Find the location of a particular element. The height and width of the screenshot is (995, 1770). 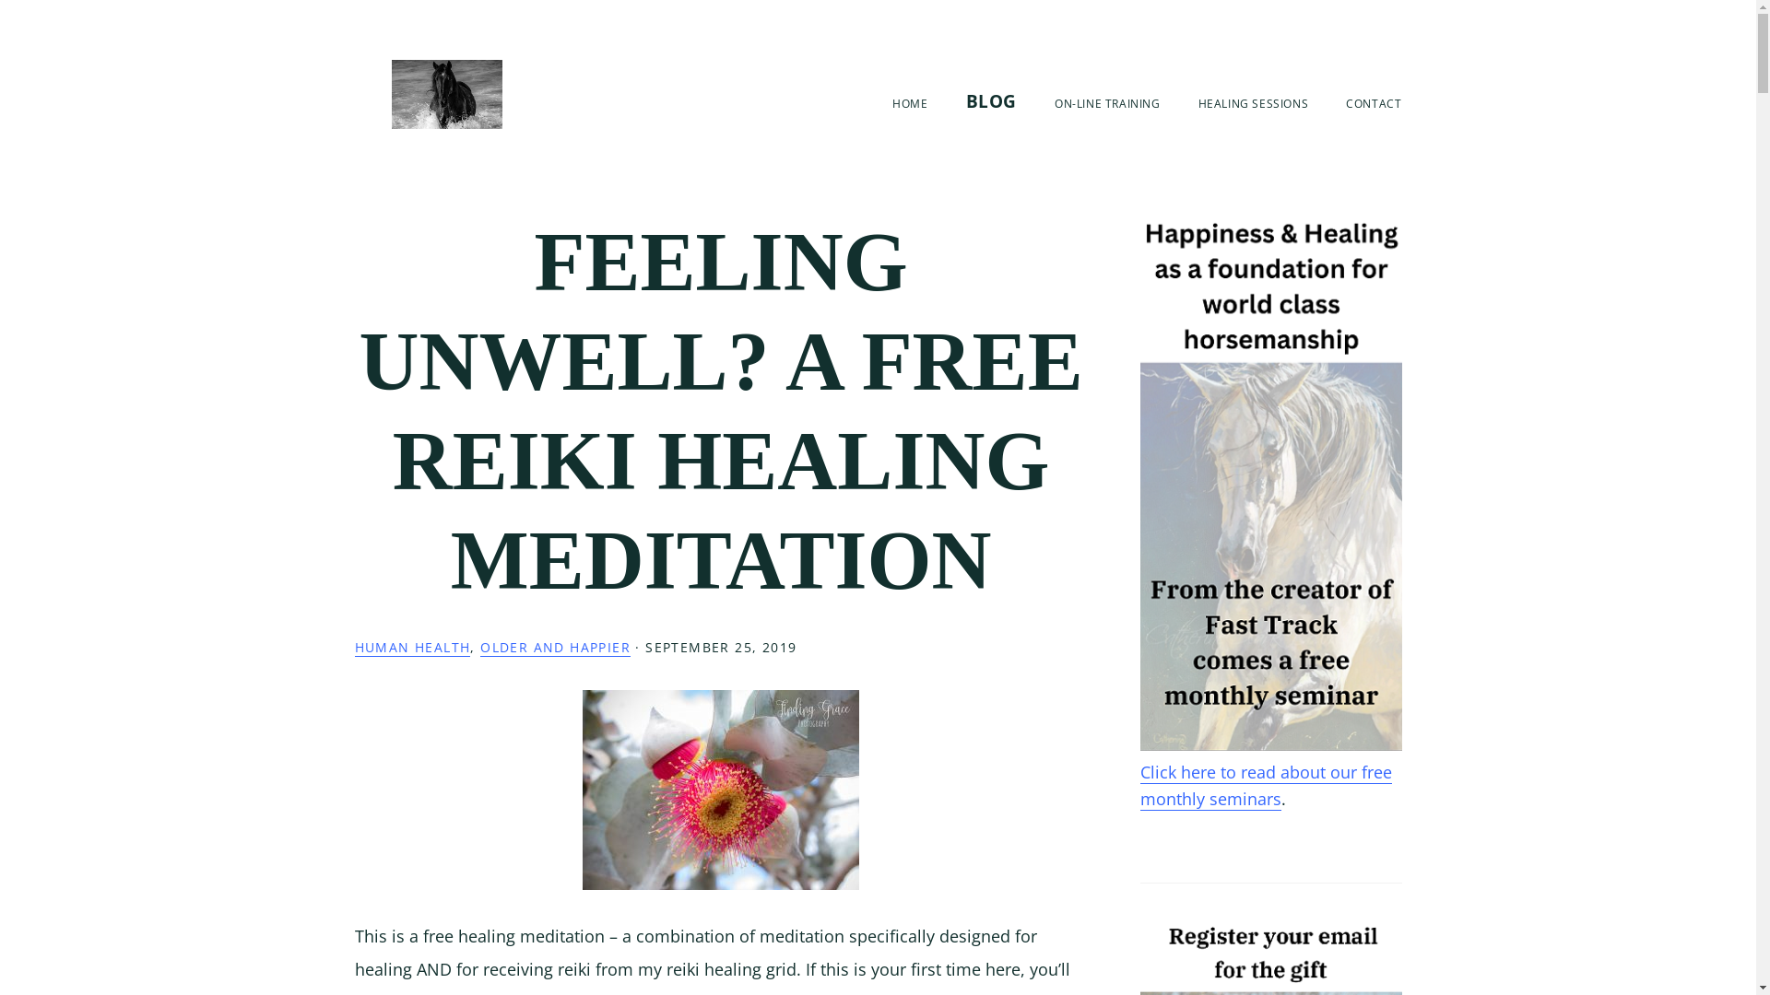

ON-LINE TRAINING is located at coordinates (1108, 103).